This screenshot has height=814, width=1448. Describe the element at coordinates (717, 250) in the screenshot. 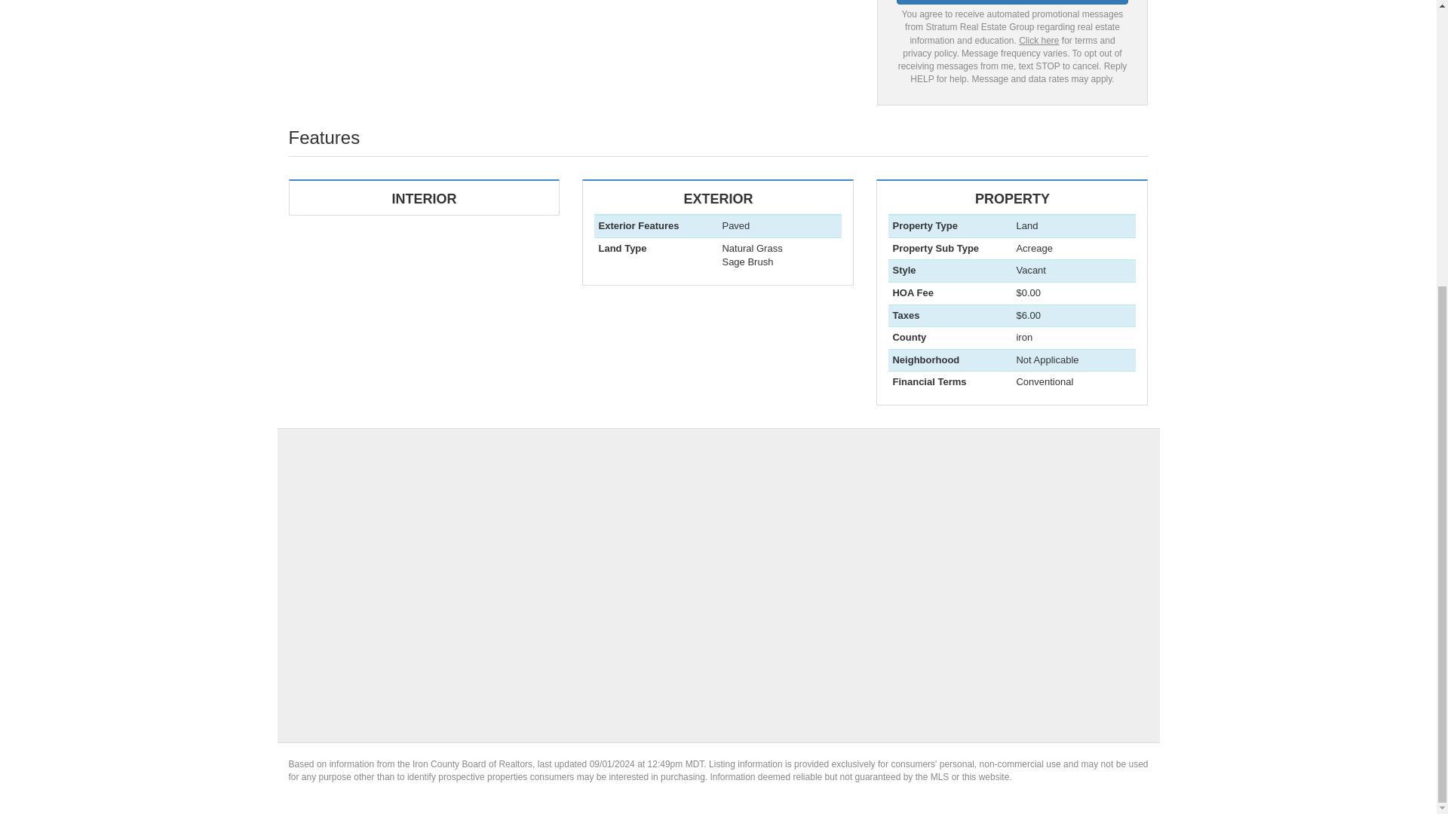

I see `INTERIOR` at that location.